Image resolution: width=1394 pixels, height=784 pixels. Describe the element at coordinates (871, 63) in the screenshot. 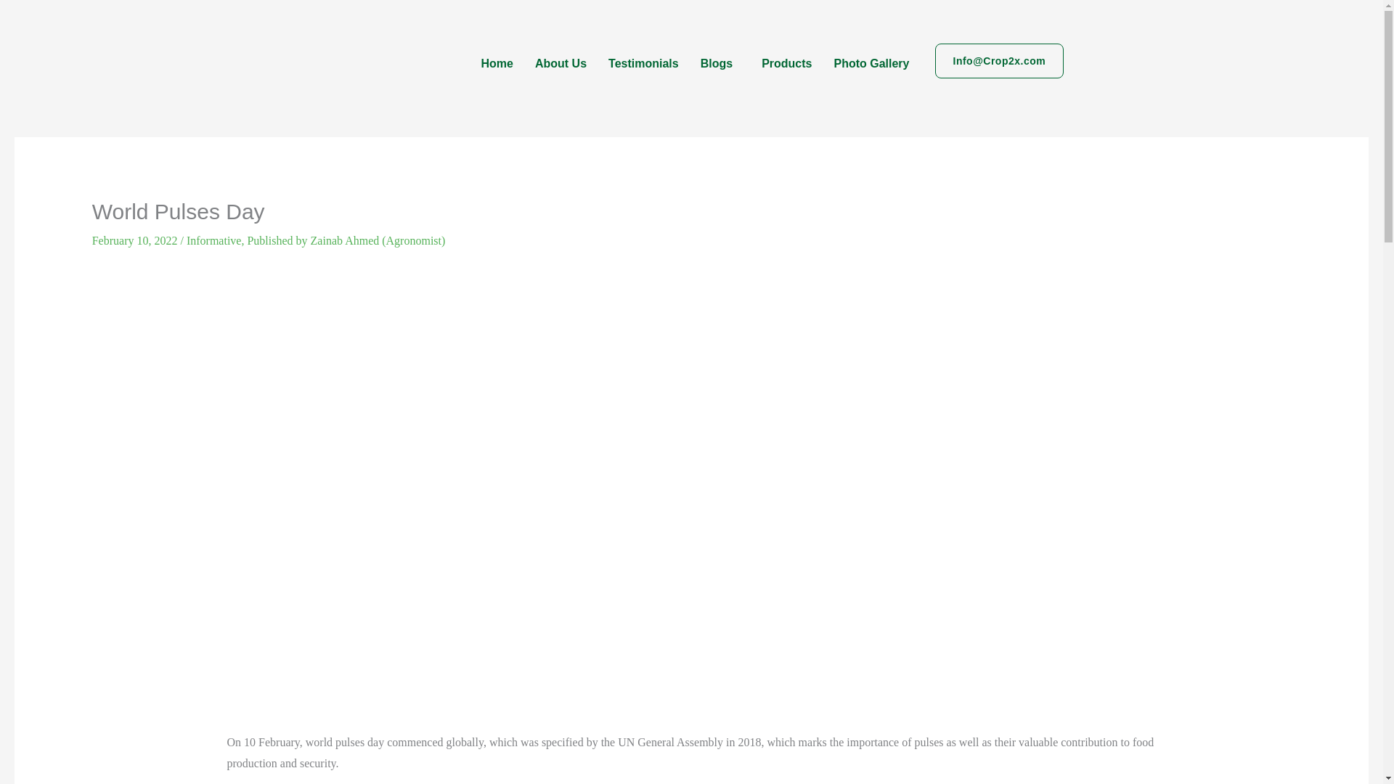

I see `Photo Gallery` at that location.